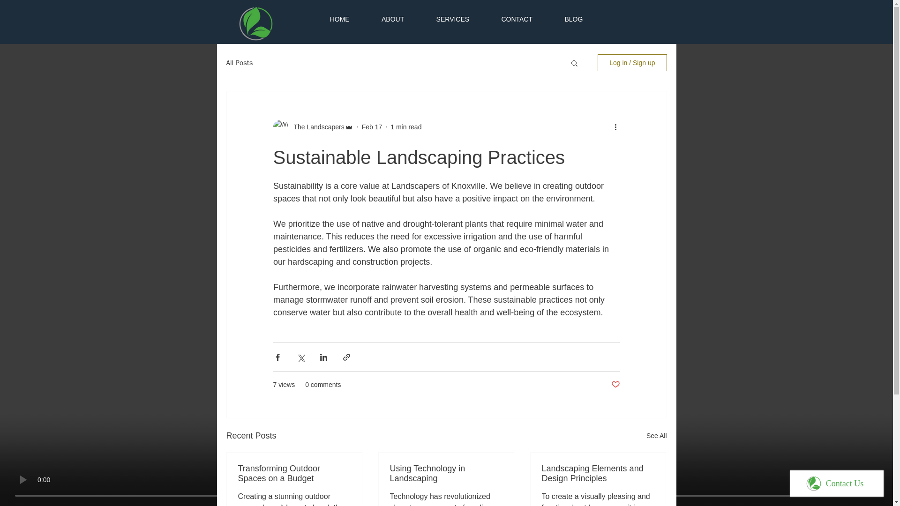 The image size is (900, 506). I want to click on Transforming Outdoor Spaces on a Budget, so click(294, 474).